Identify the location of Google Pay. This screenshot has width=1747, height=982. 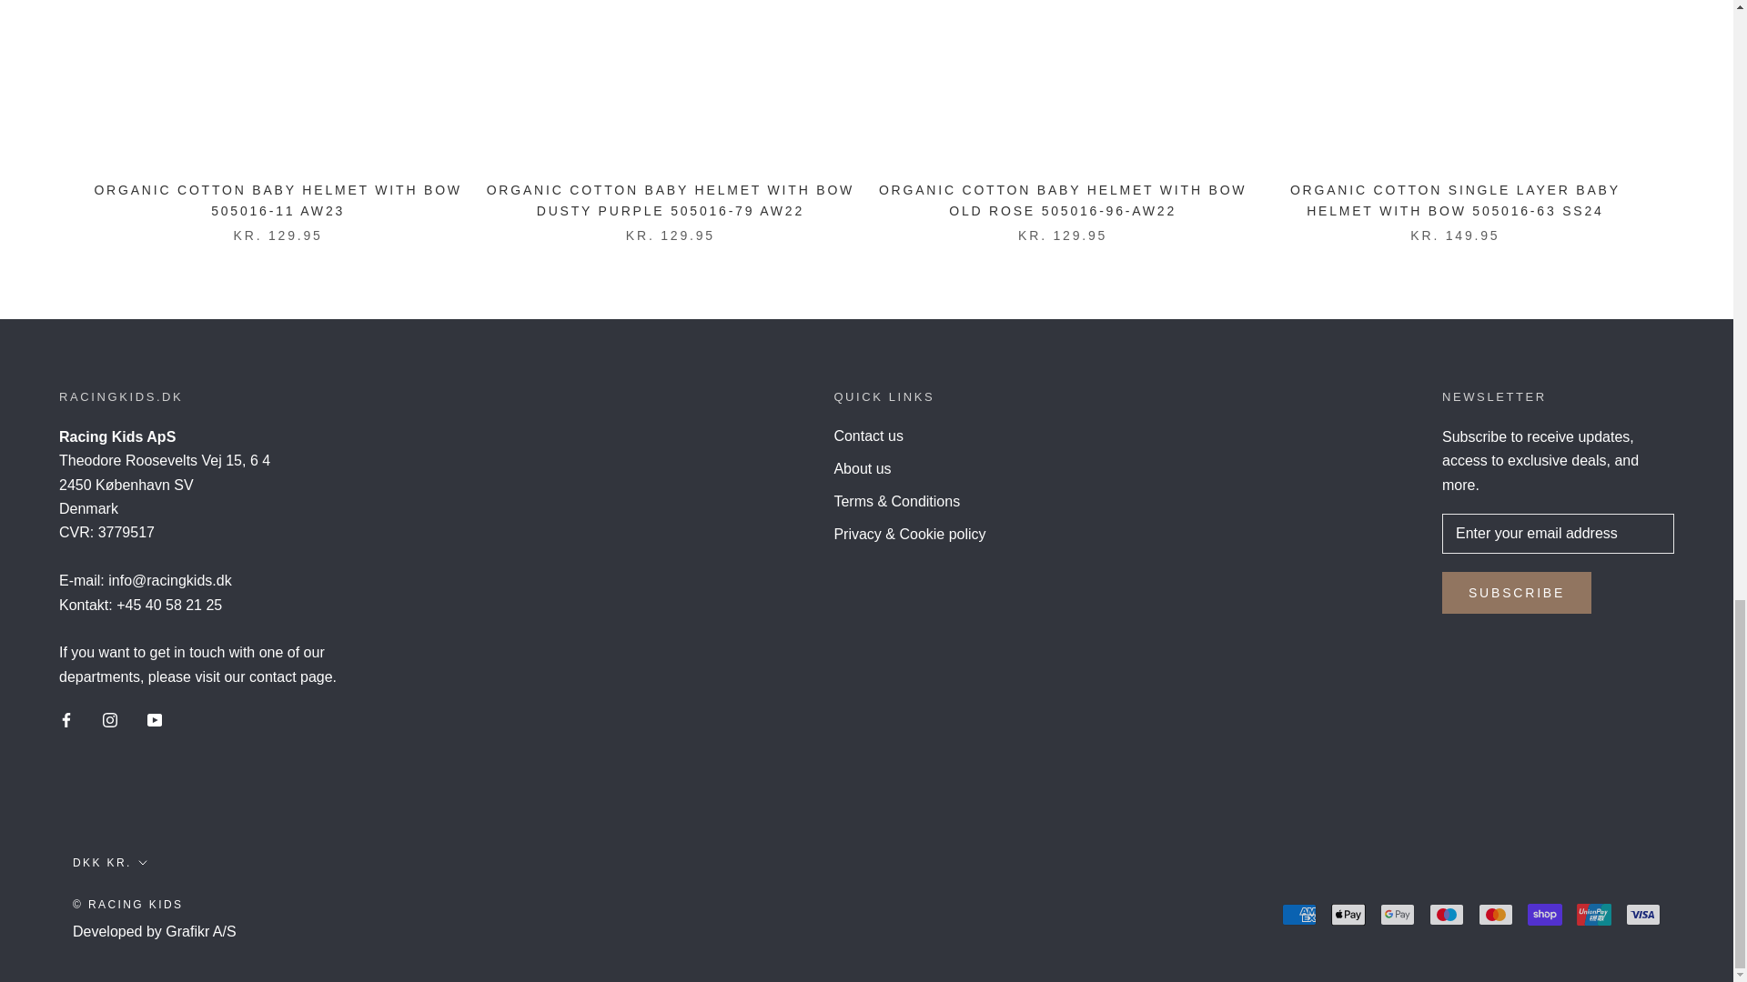
(1398, 915).